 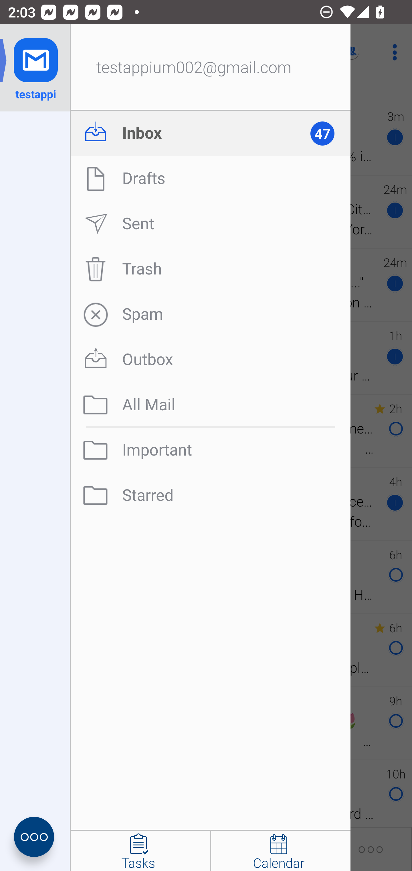 I want to click on Starred, so click(x=211, y=495).